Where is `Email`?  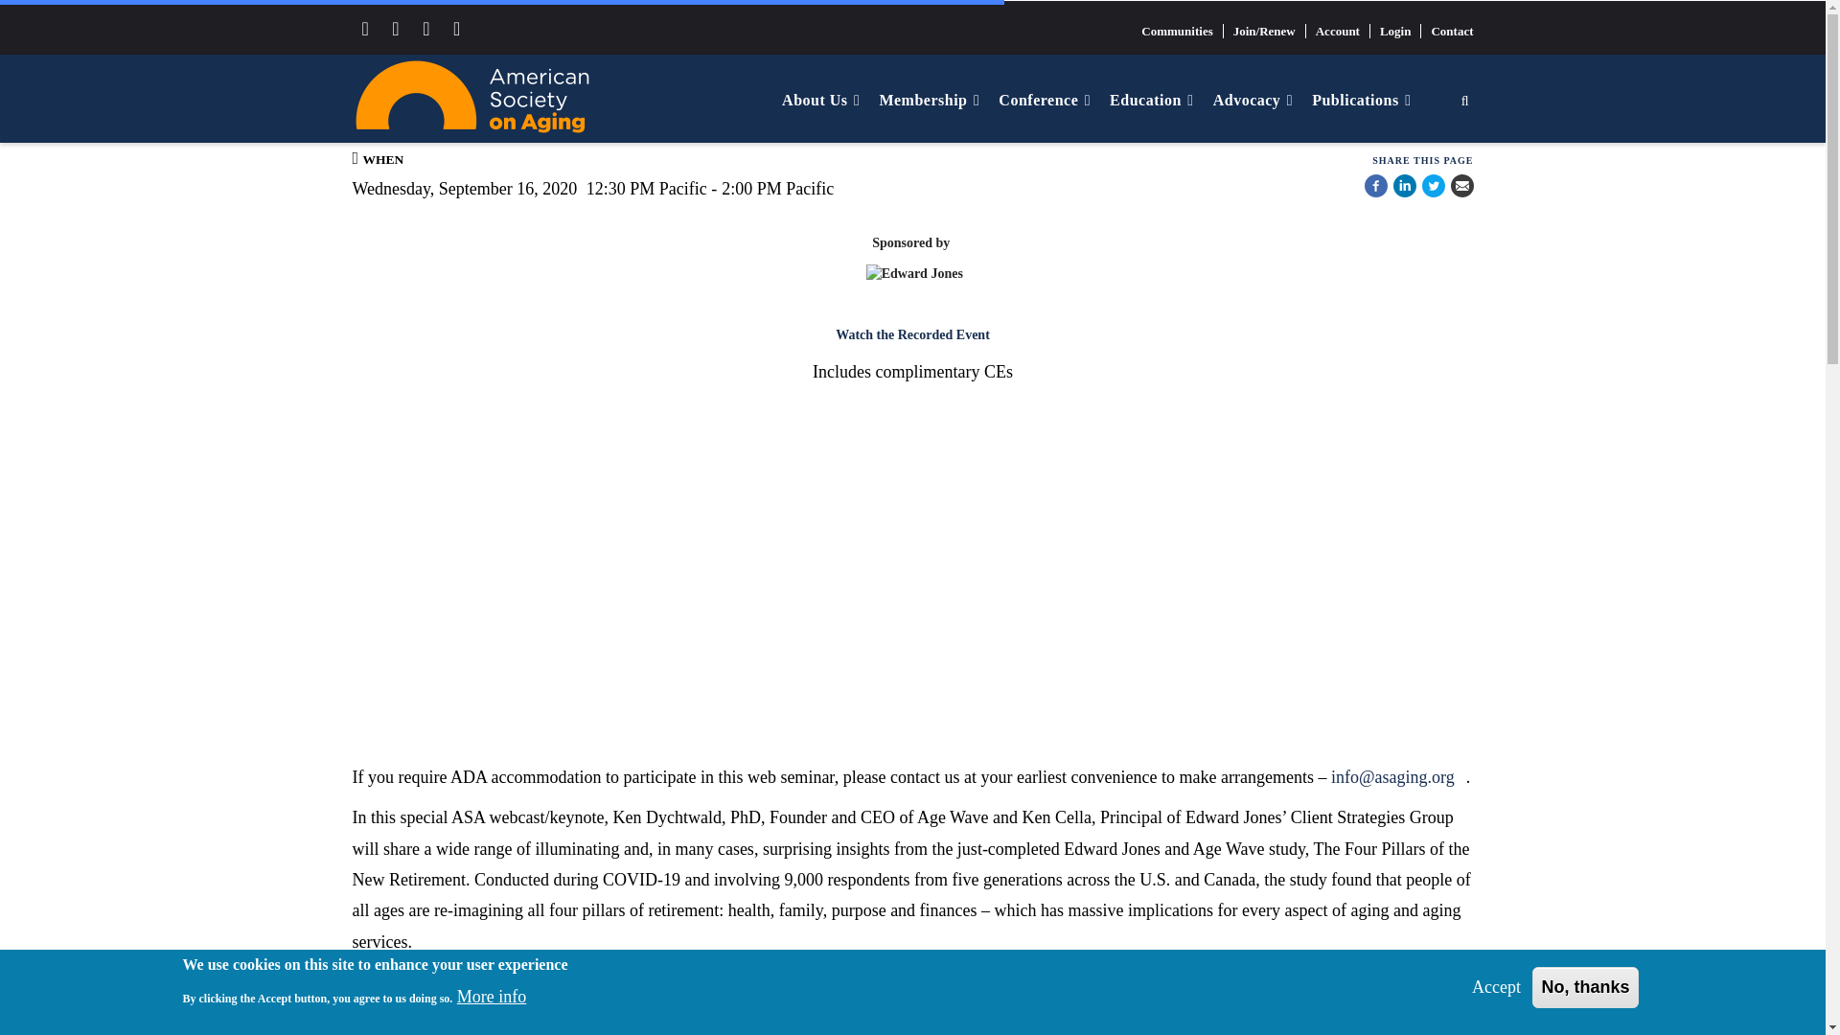
Email is located at coordinates (1462, 190).